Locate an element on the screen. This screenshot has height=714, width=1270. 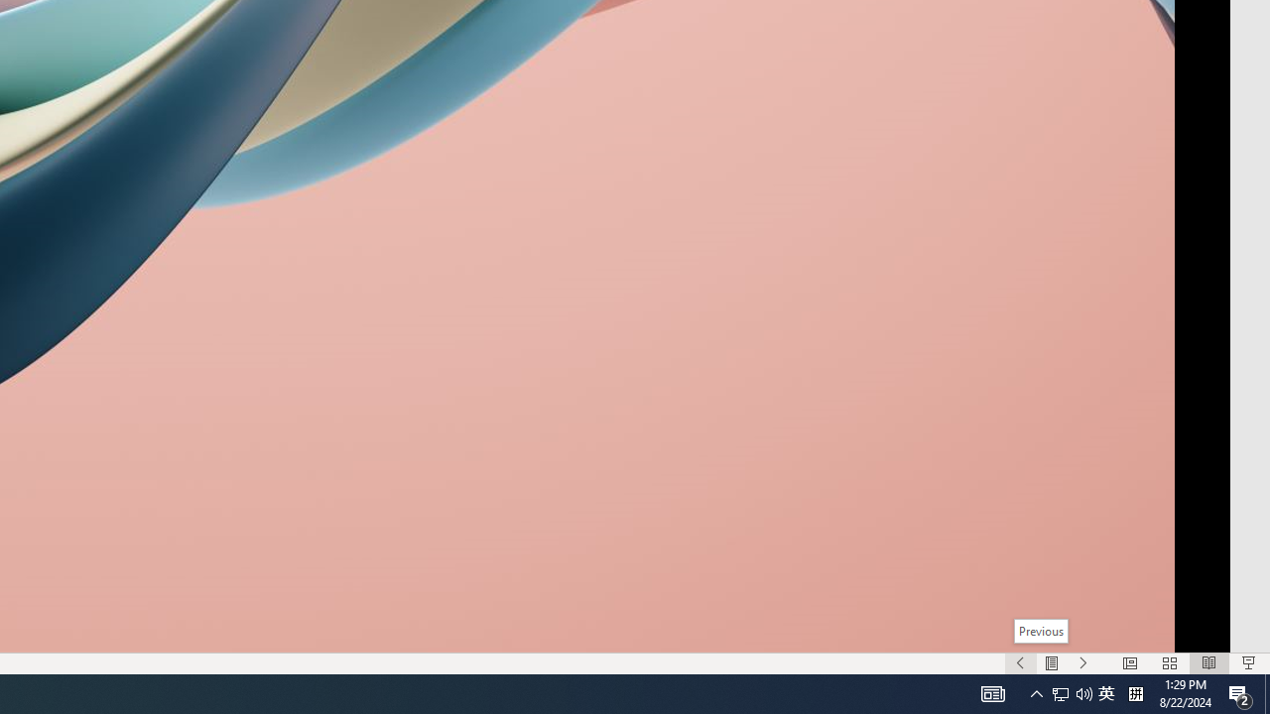
Slide Show Next On is located at coordinates (1083, 662).